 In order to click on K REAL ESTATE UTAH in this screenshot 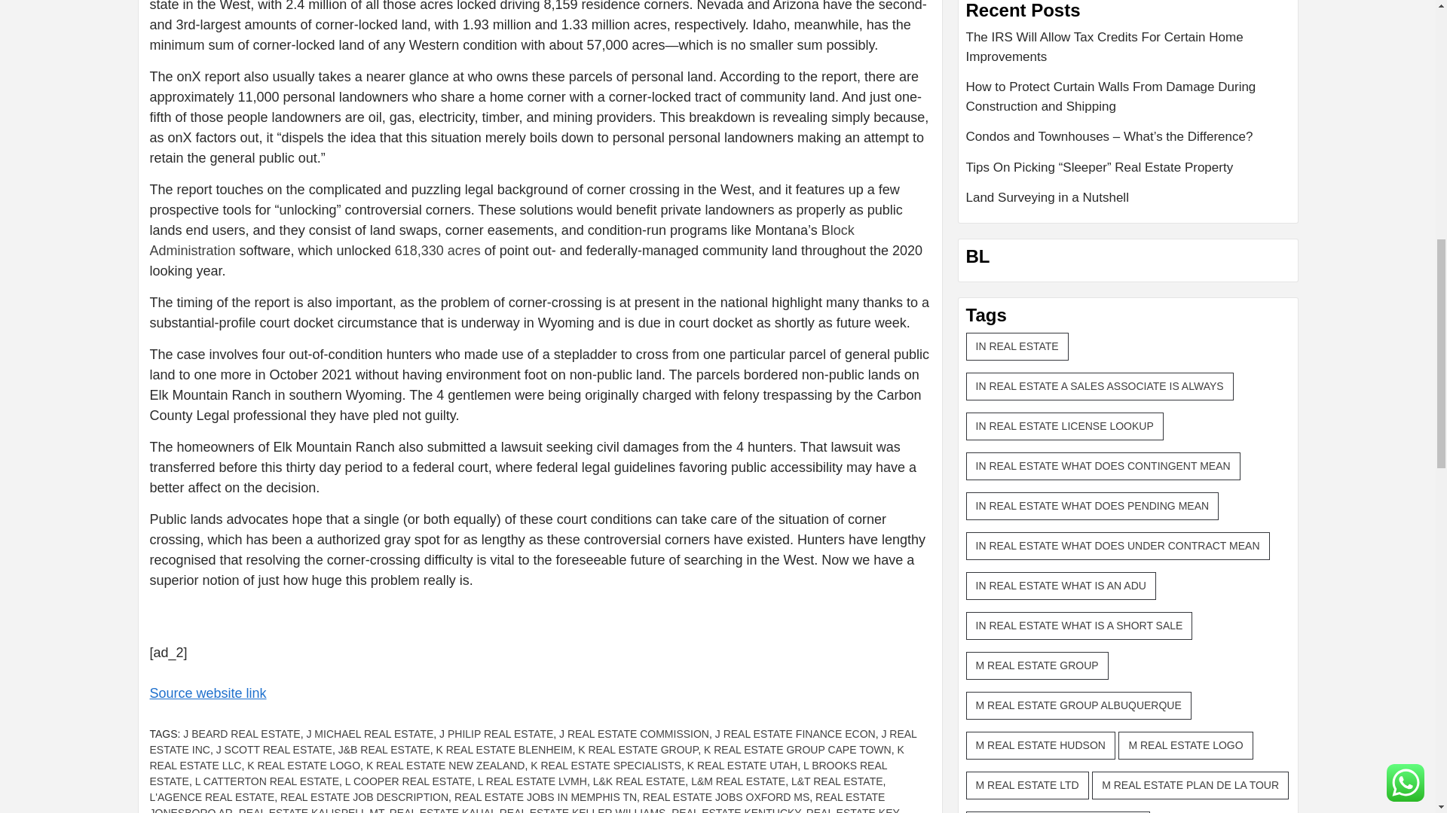, I will do `click(743, 765)`.